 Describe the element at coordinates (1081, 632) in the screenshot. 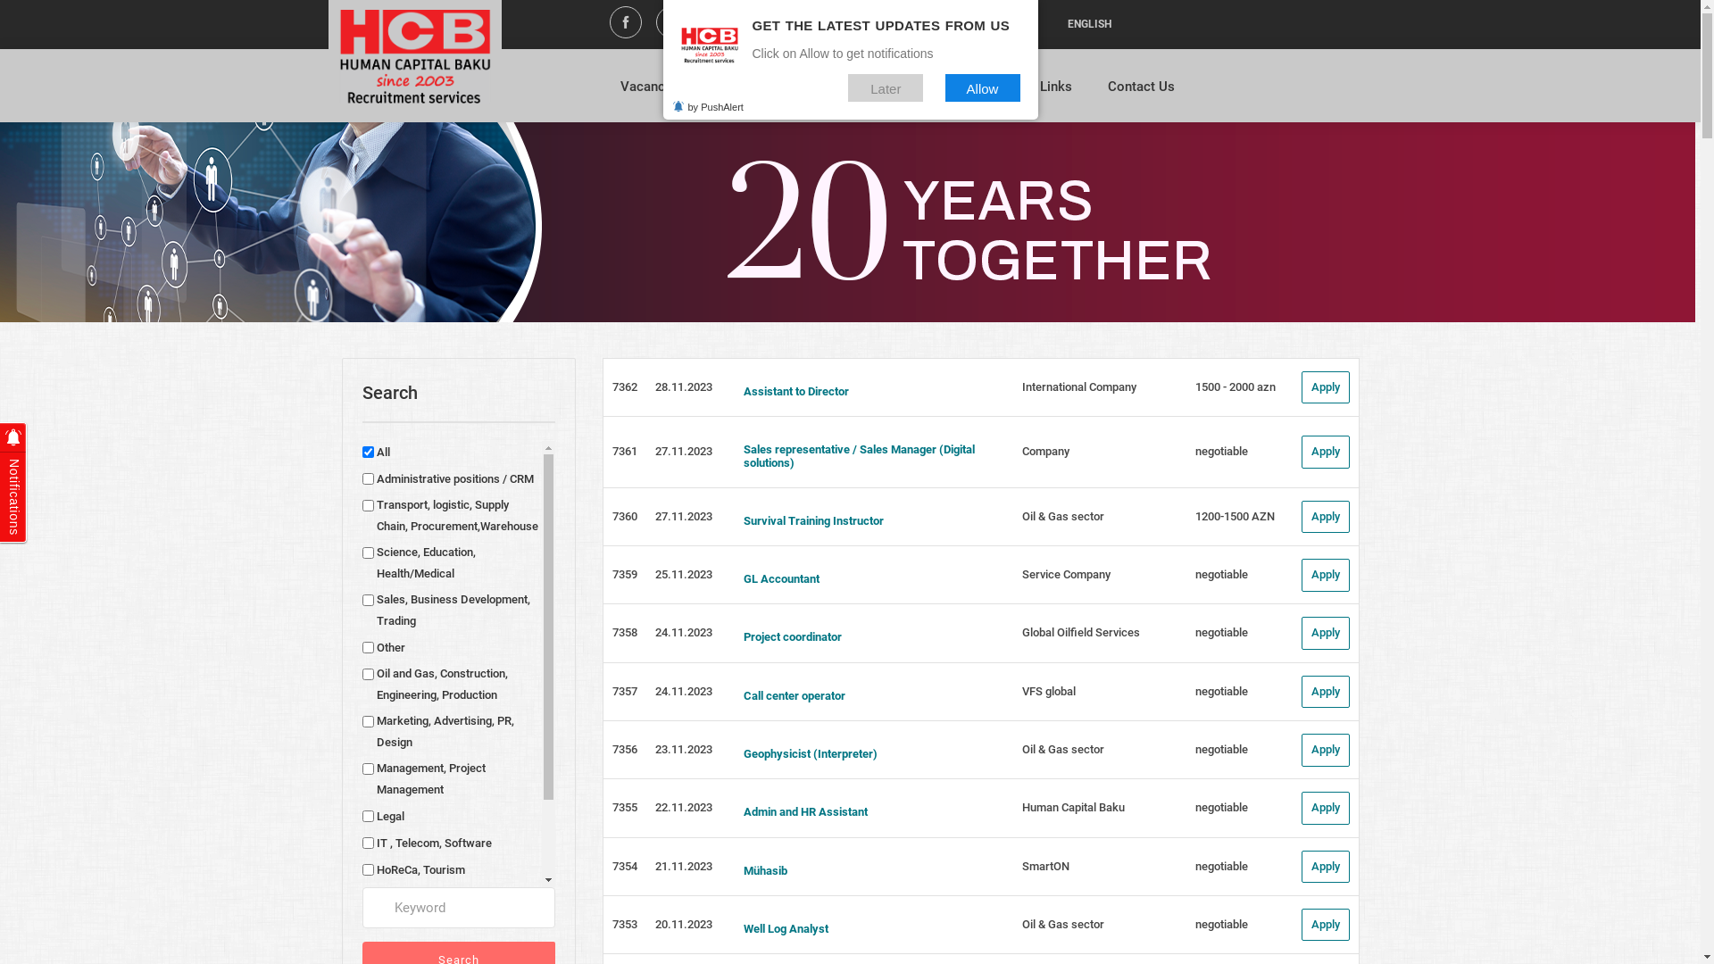

I see `Global Oilfield Services` at that location.